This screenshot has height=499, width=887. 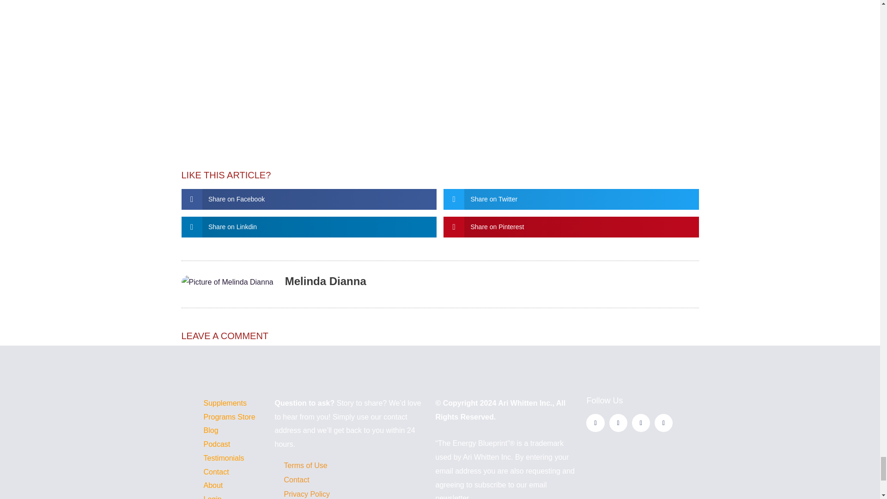 What do you see at coordinates (224, 458) in the screenshot?
I see `Testimonials` at bounding box center [224, 458].